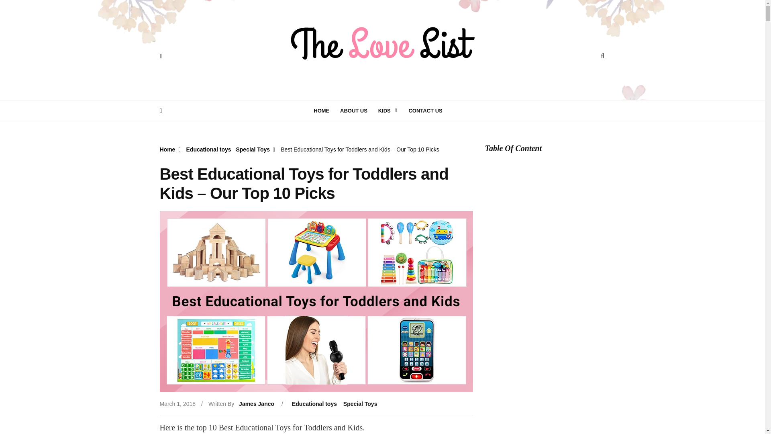  Describe the element at coordinates (360, 404) in the screenshot. I see `View all posts in Special Toys` at that location.